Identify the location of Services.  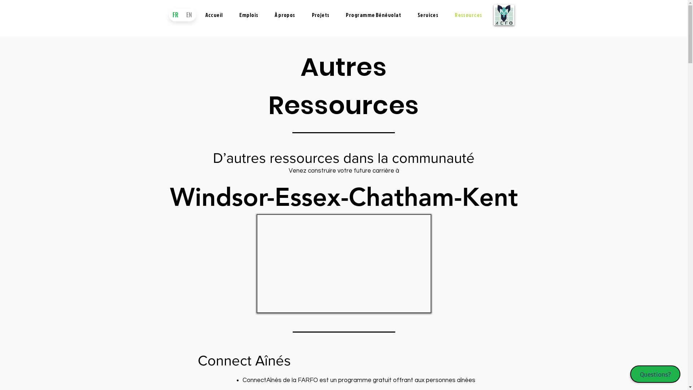
(428, 15).